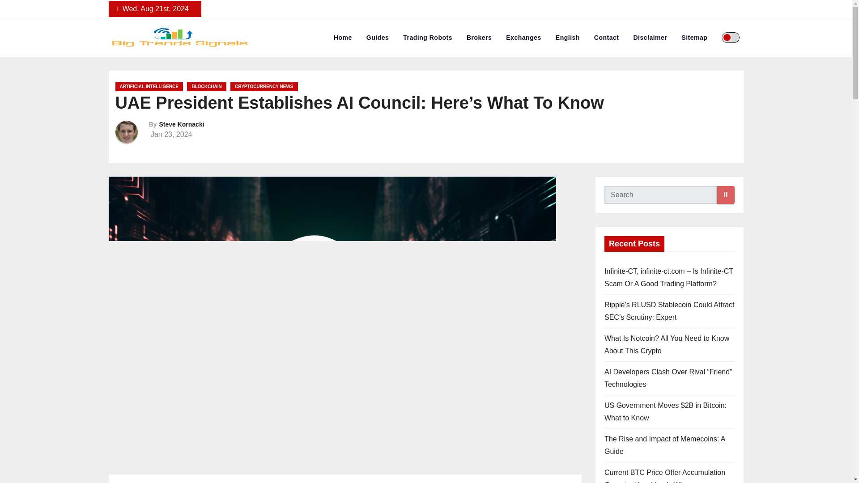 This screenshot has height=483, width=859. Describe the element at coordinates (378, 38) in the screenshot. I see `Guides` at that location.